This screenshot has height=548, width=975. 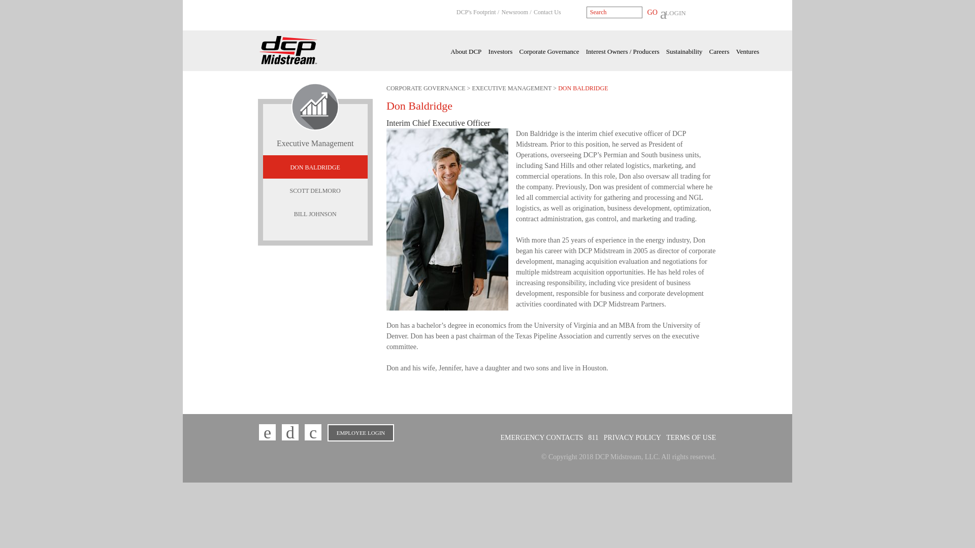 What do you see at coordinates (719, 51) in the screenshot?
I see `Careers` at bounding box center [719, 51].